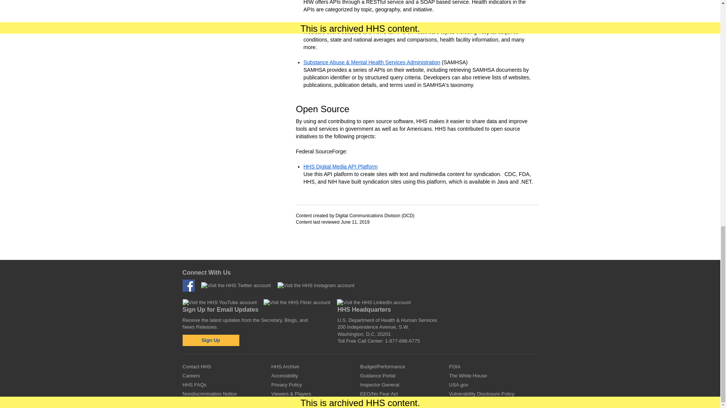 This screenshot has height=408, width=726. I want to click on Visit the HHS Flickr account, so click(296, 303).